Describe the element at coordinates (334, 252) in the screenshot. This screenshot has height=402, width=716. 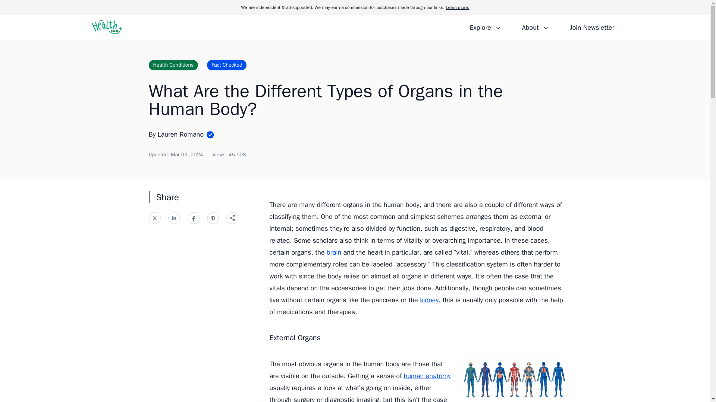
I see `brain` at that location.